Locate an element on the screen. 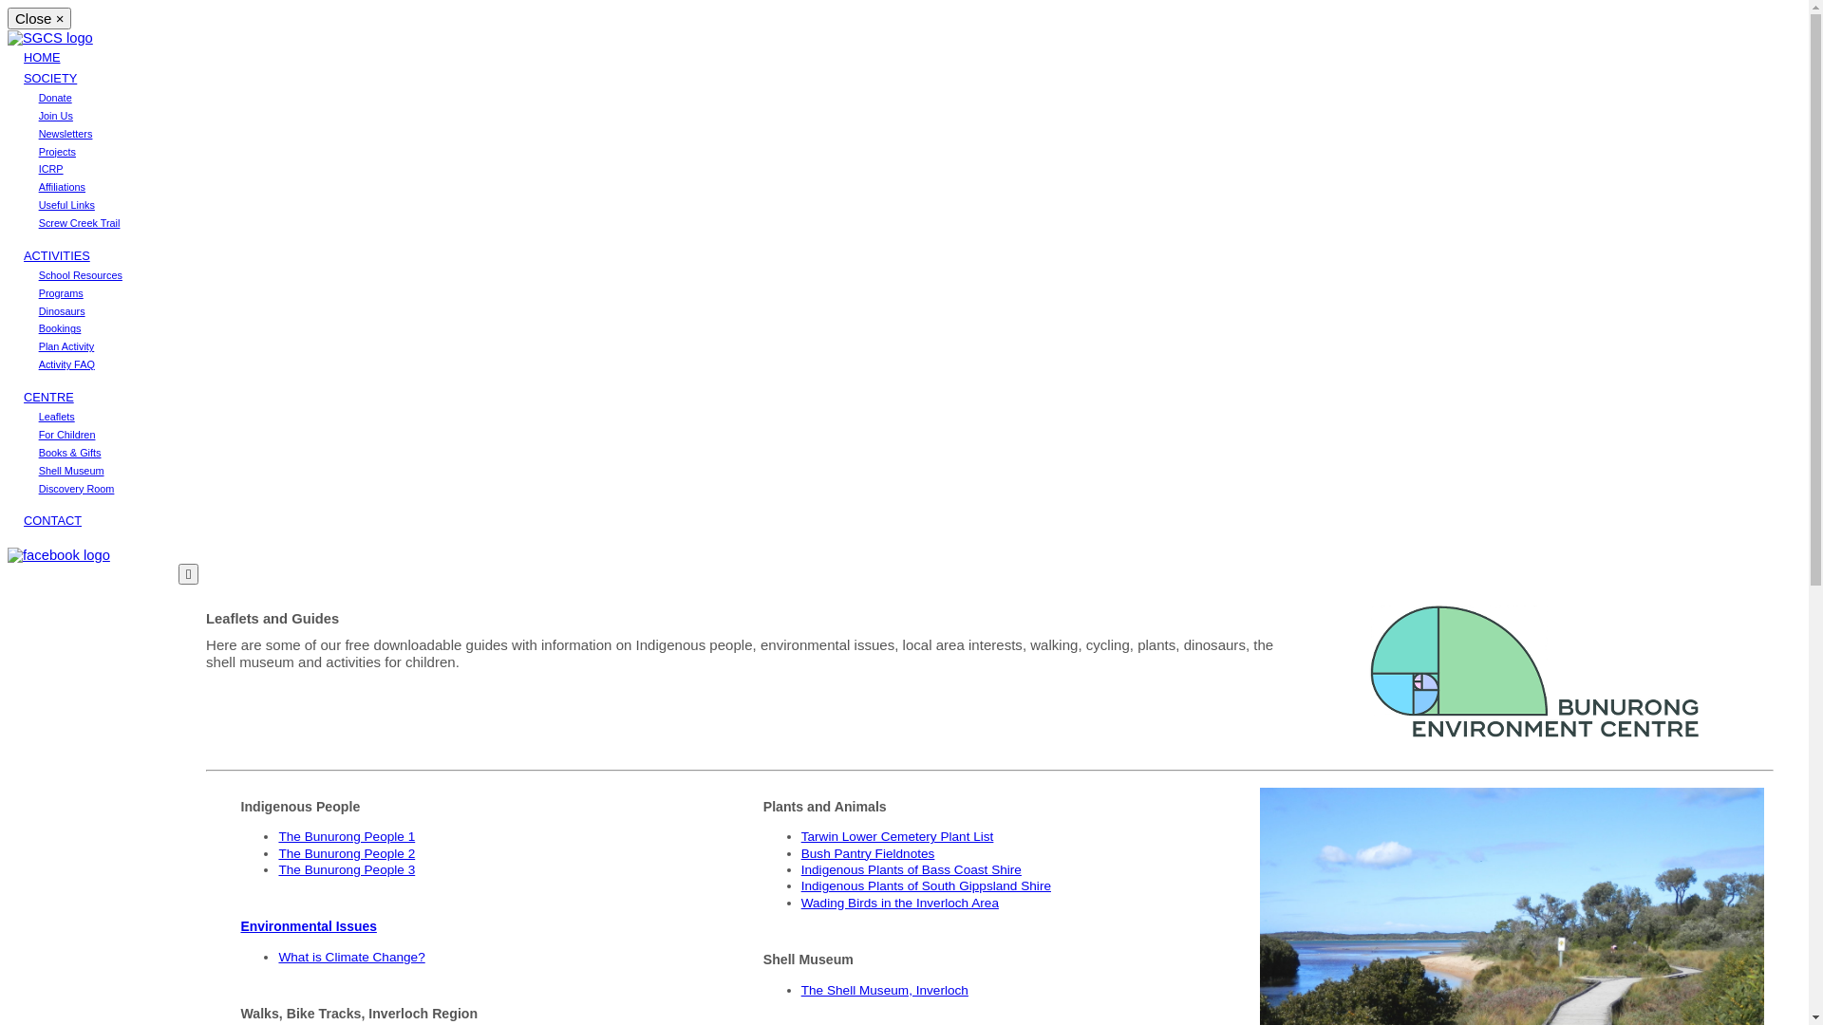 Image resolution: width=1823 pixels, height=1025 pixels. Activity FAQ is located at coordinates (66, 364).